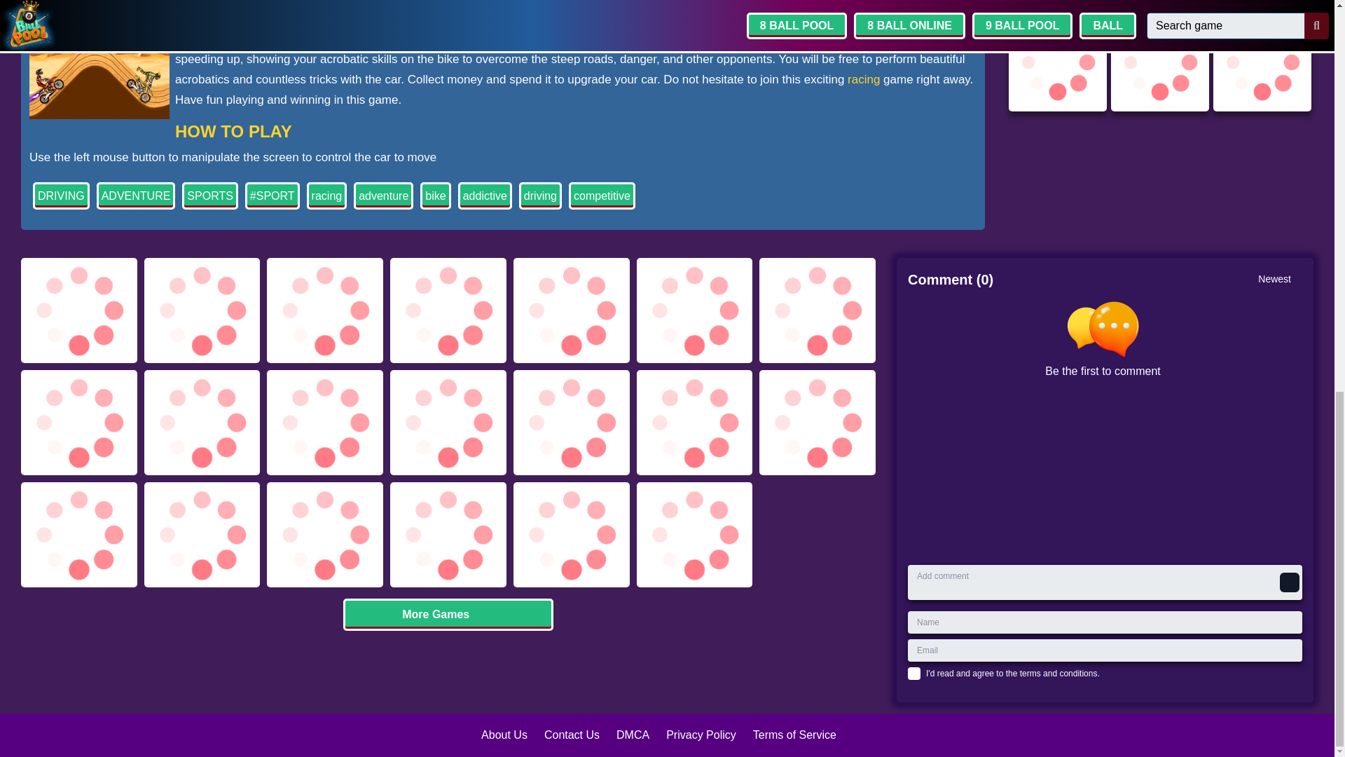  Describe the element at coordinates (541, 196) in the screenshot. I see `driving` at that location.